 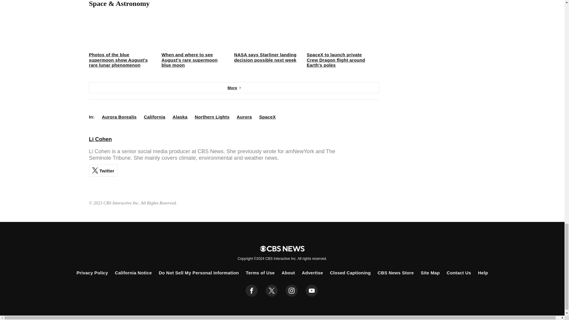 What do you see at coordinates (252, 291) in the screenshot?
I see `facebook` at bounding box center [252, 291].